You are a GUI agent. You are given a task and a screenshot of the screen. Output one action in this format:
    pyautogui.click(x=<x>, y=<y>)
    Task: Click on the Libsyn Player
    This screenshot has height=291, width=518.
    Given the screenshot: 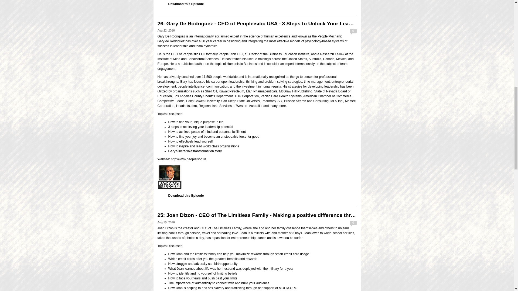 What is the action you would take?
    pyautogui.click(x=257, y=177)
    